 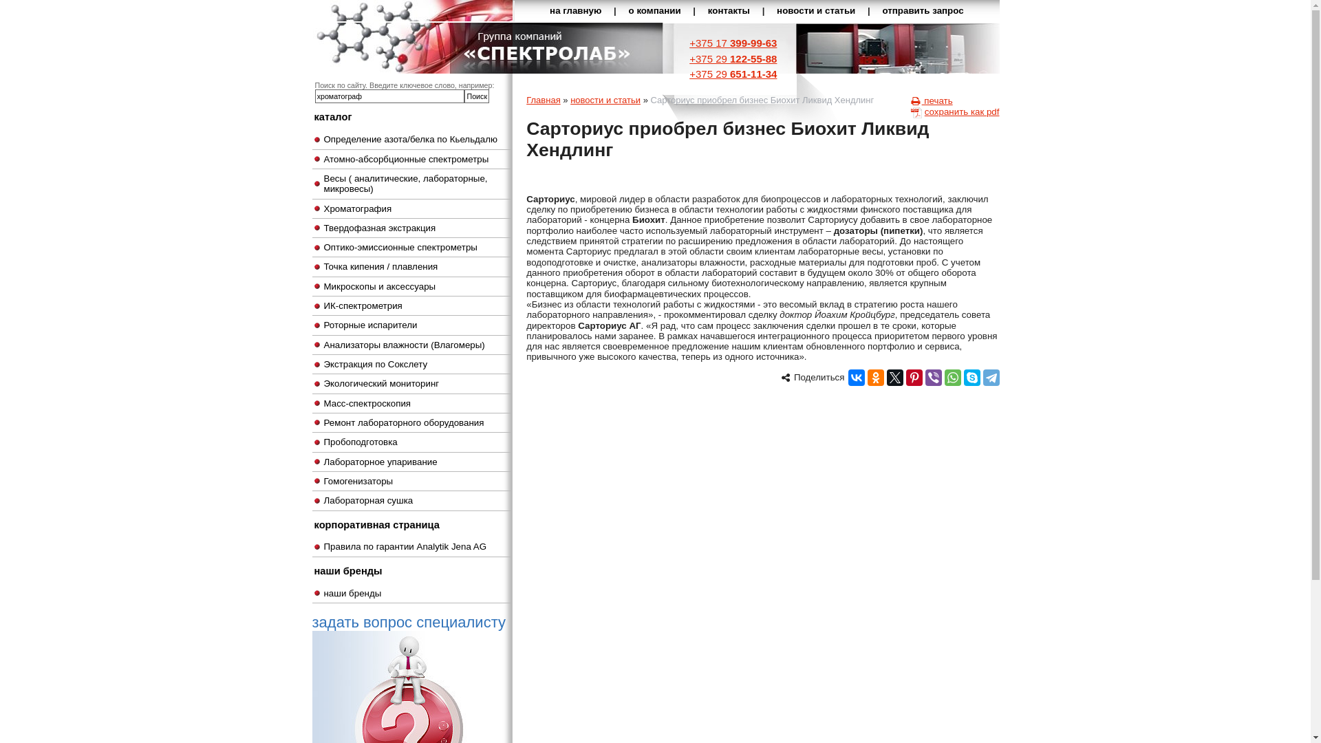 I want to click on +375 17 399-99-63, so click(x=733, y=43).